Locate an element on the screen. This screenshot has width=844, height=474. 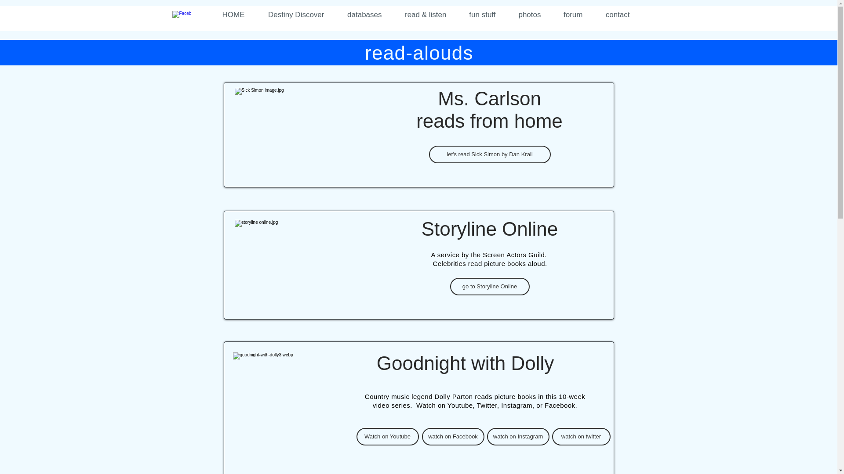
photos is located at coordinates (523, 15).